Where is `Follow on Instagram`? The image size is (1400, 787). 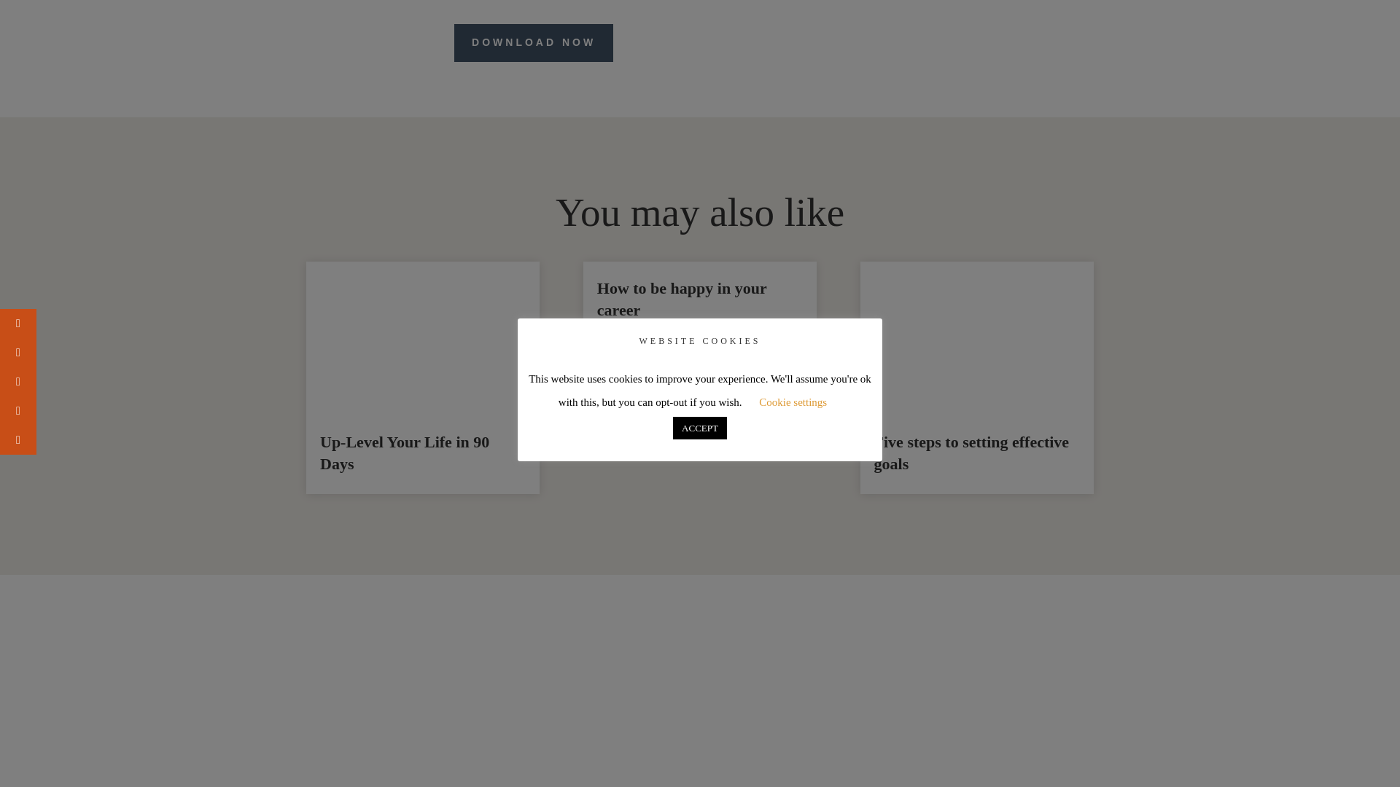 Follow on Instagram is located at coordinates (951, 717).